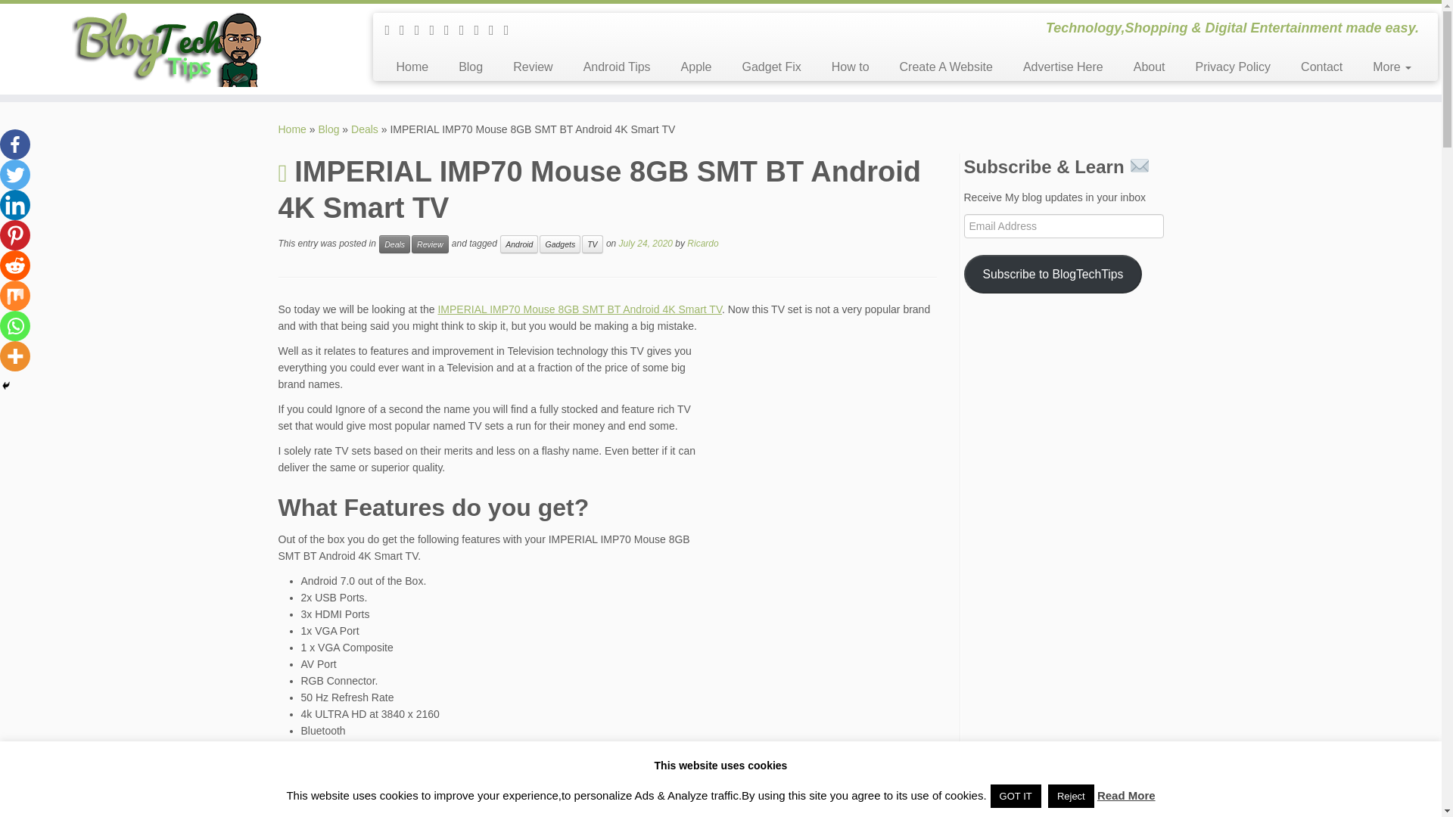 This screenshot has height=817, width=1453. What do you see at coordinates (533, 67) in the screenshot?
I see `Review` at bounding box center [533, 67].